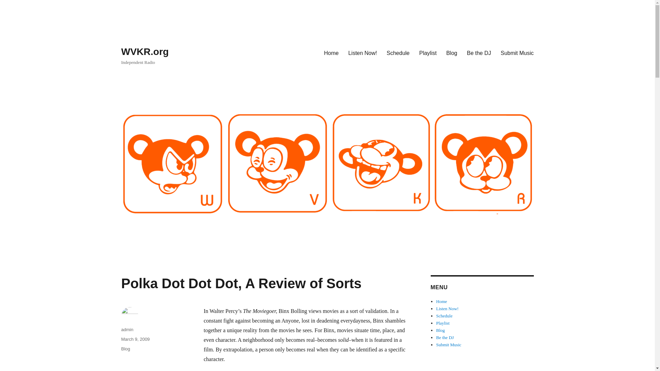 The height and width of the screenshot is (371, 660). I want to click on Submit Music, so click(517, 53).